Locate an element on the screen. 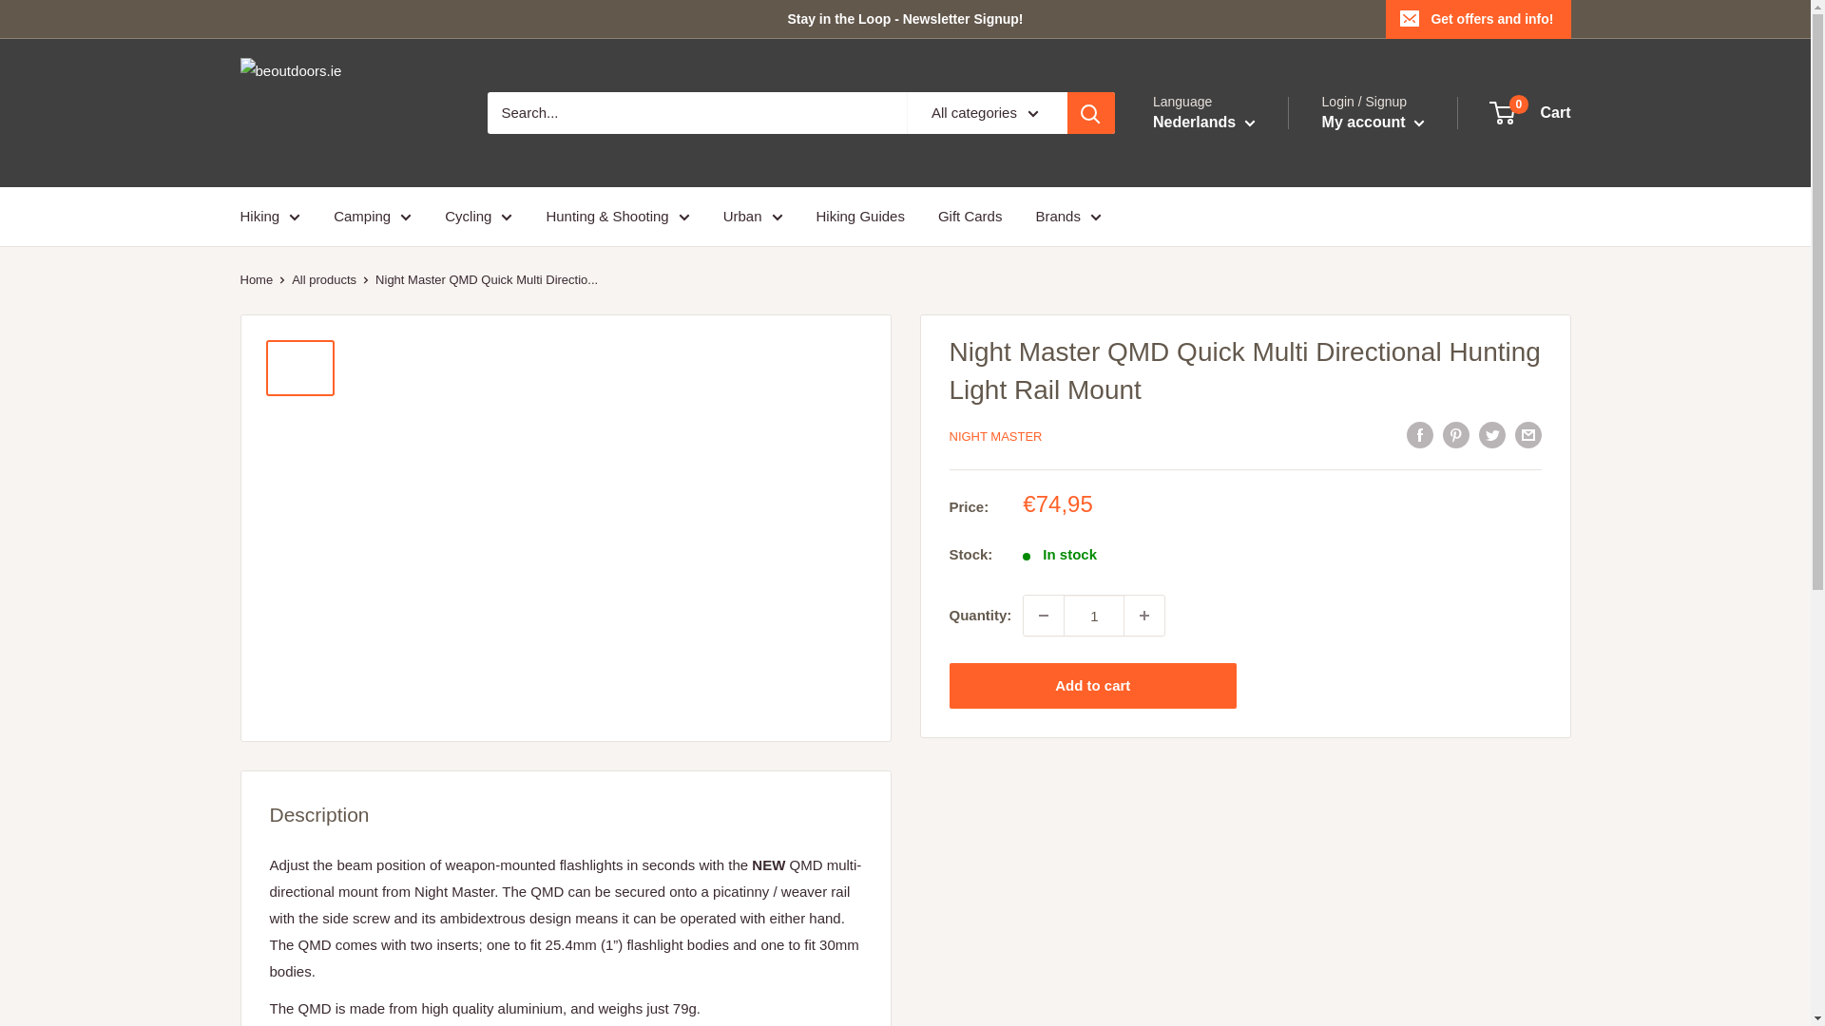 This screenshot has height=1026, width=1825. 1 is located at coordinates (1093, 616).